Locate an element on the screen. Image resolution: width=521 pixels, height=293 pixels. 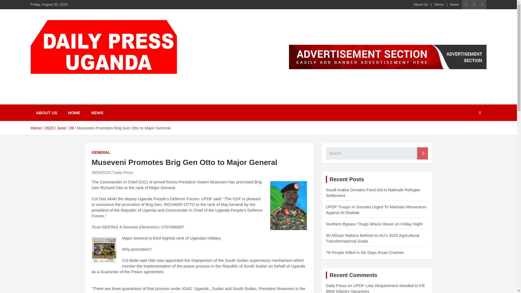
News is located at coordinates (454, 4).